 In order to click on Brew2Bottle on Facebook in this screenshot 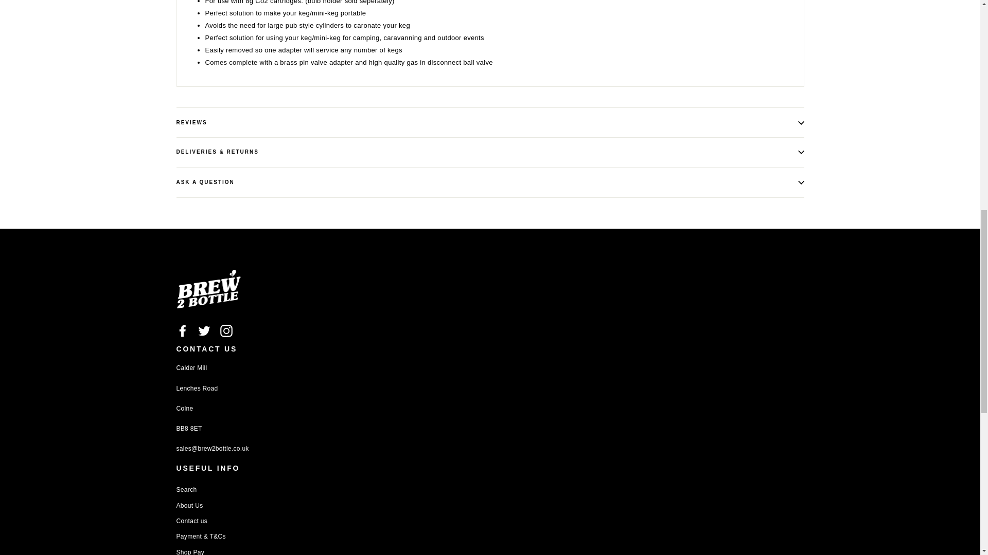, I will do `click(182, 330)`.